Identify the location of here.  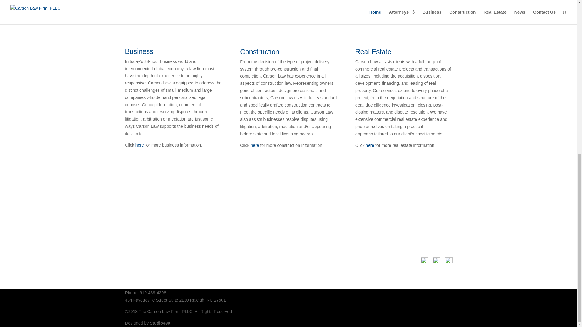
(139, 145).